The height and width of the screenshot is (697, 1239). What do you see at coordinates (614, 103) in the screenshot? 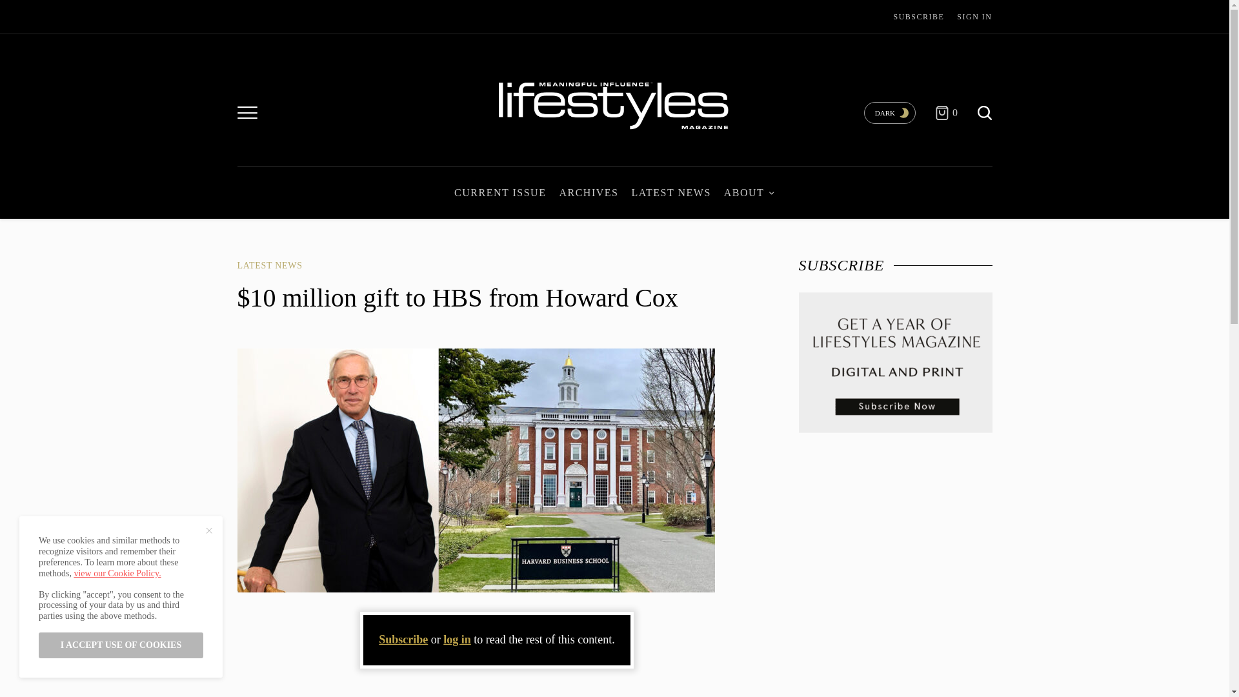
I see `Lifestyles Magazine` at bounding box center [614, 103].